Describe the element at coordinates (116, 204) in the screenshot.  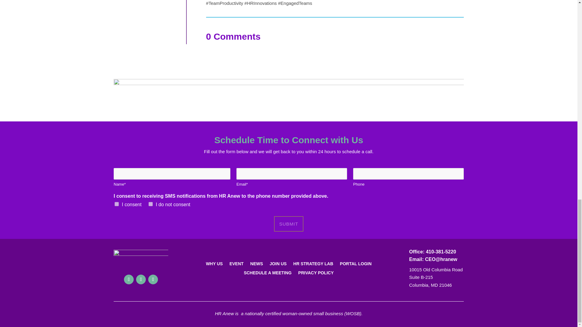
I see `I consent` at that location.